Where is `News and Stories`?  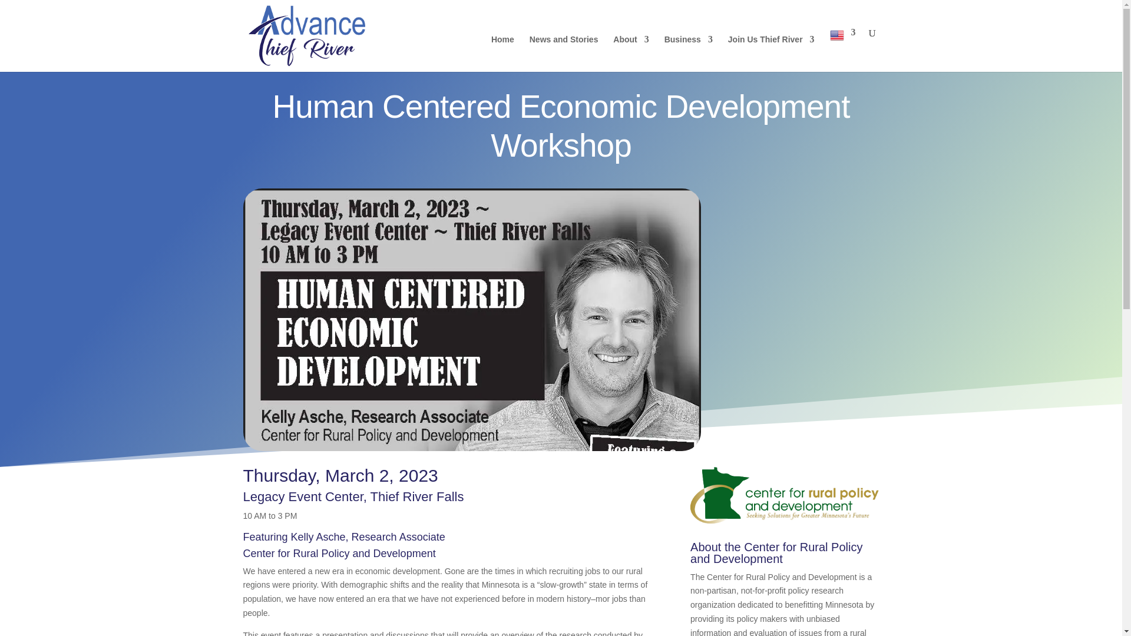
News and Stories is located at coordinates (563, 54).